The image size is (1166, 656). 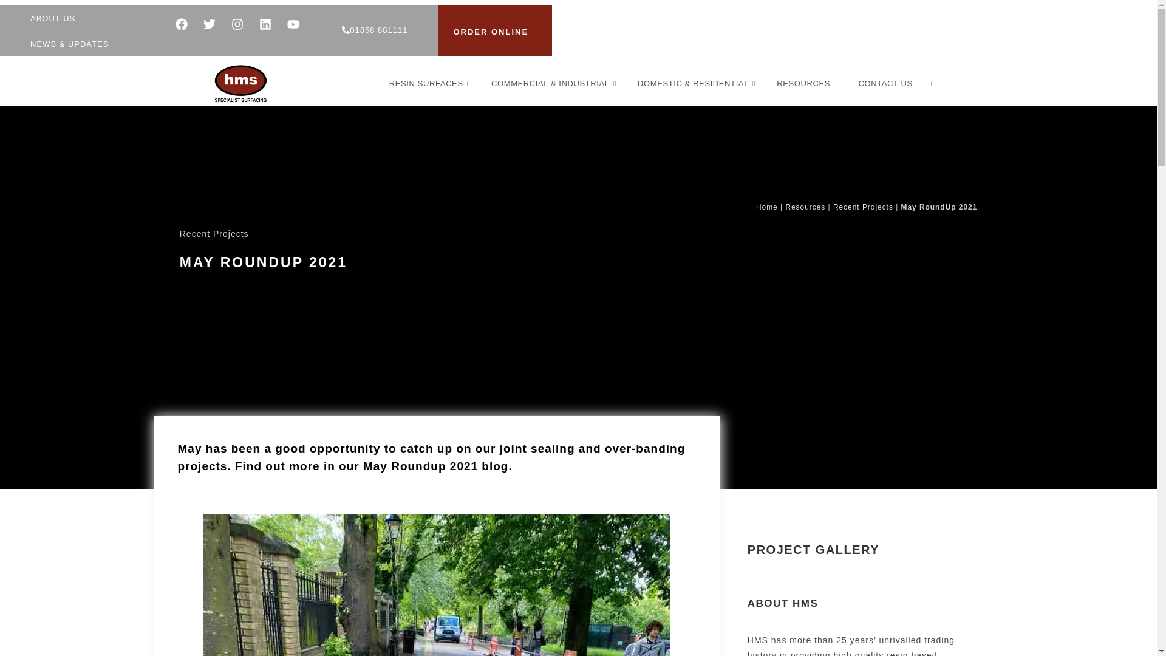 What do you see at coordinates (52, 18) in the screenshot?
I see `ABOUT US` at bounding box center [52, 18].